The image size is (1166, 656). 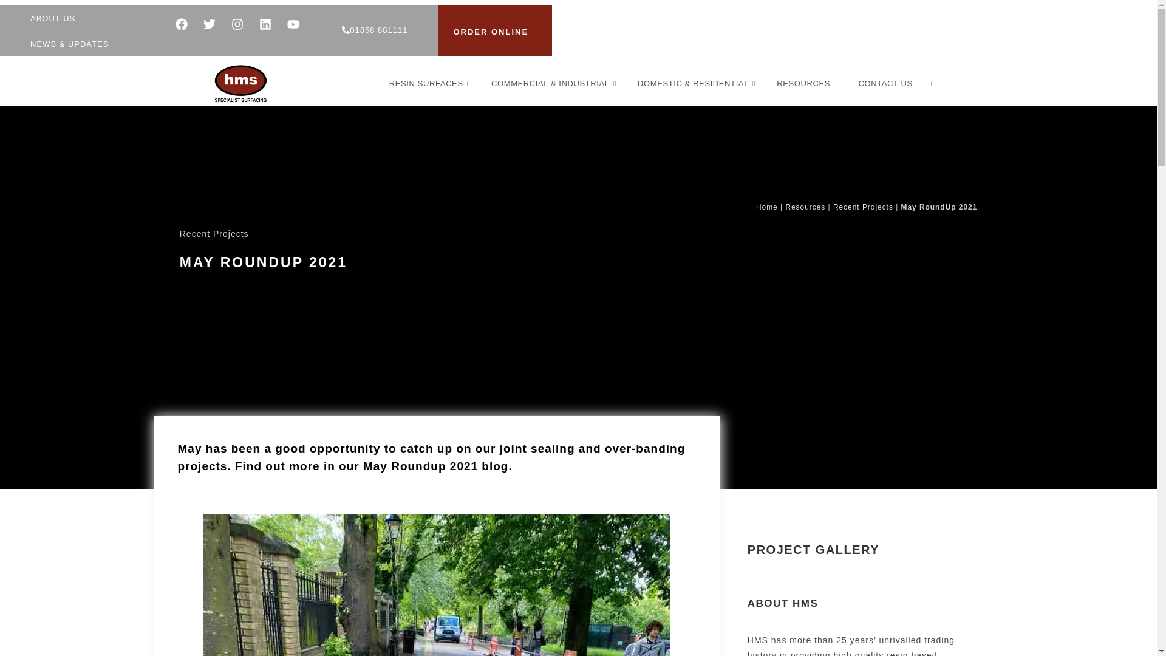 What do you see at coordinates (52, 18) in the screenshot?
I see `ABOUT US` at bounding box center [52, 18].